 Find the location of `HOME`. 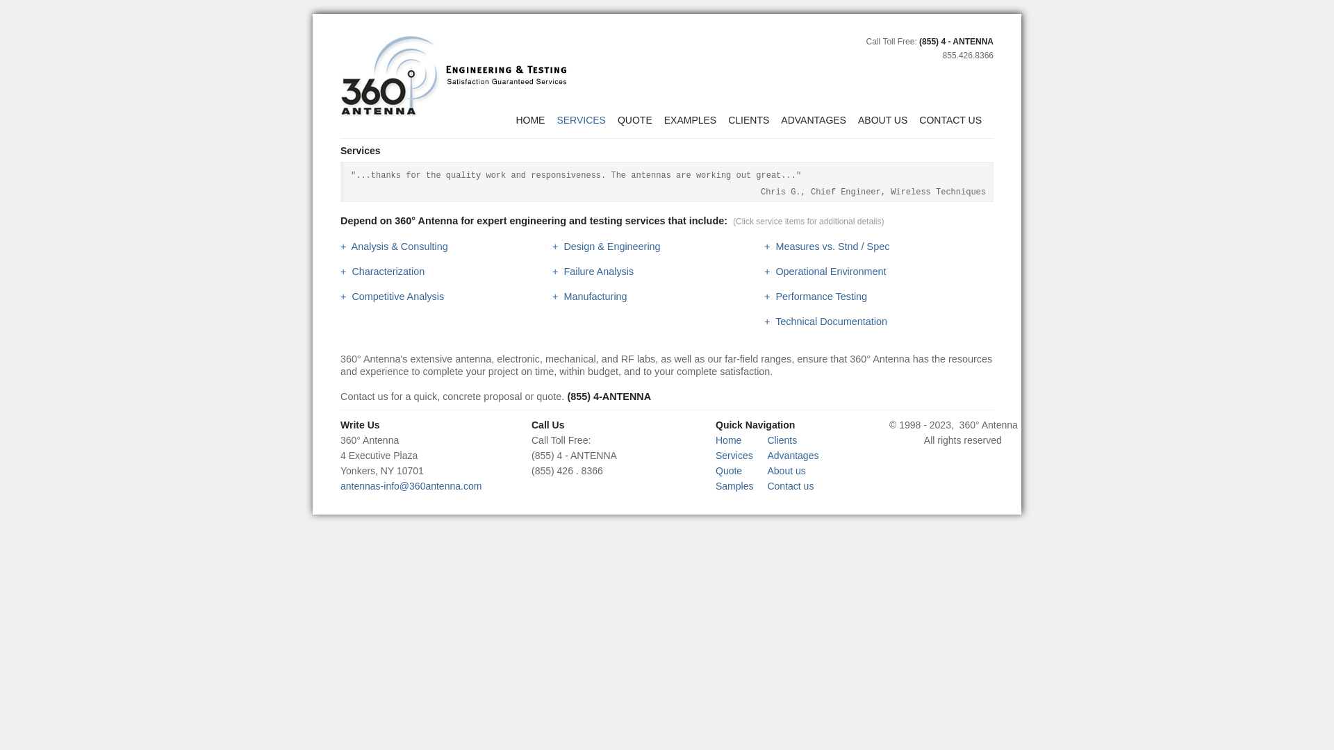

HOME is located at coordinates (536, 121).